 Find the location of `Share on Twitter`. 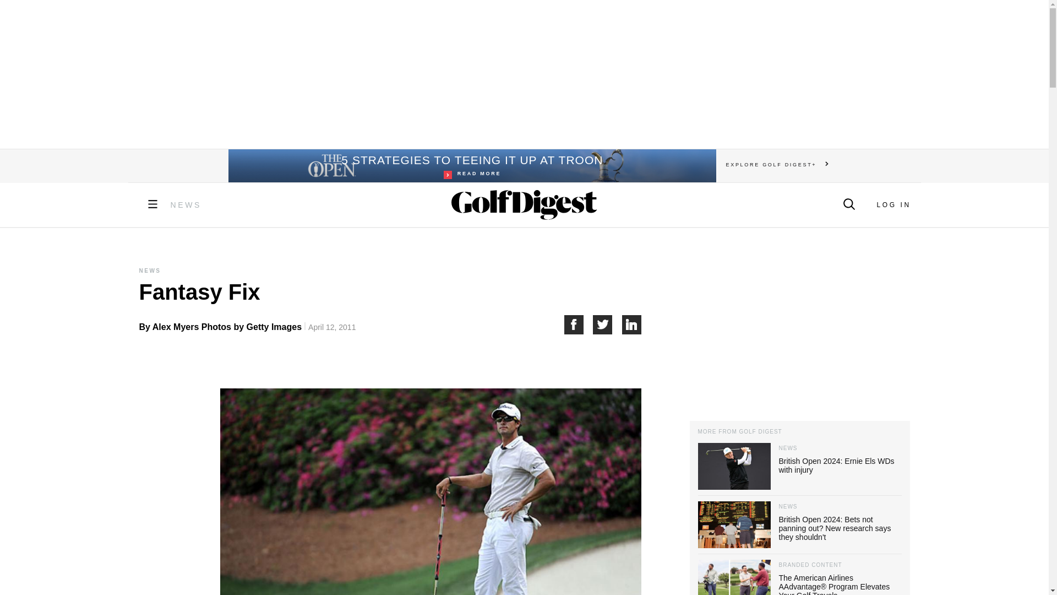

Share on Twitter is located at coordinates (608, 324).